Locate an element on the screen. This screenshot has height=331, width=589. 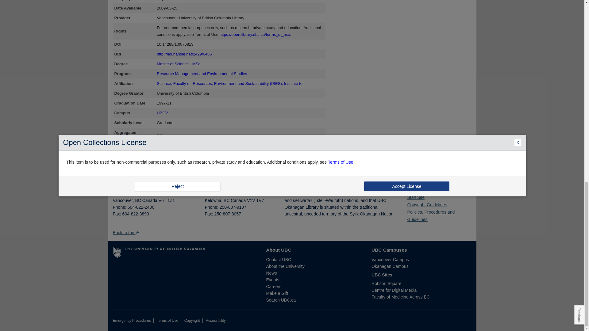
Twitter icon is located at coordinates (413, 188).